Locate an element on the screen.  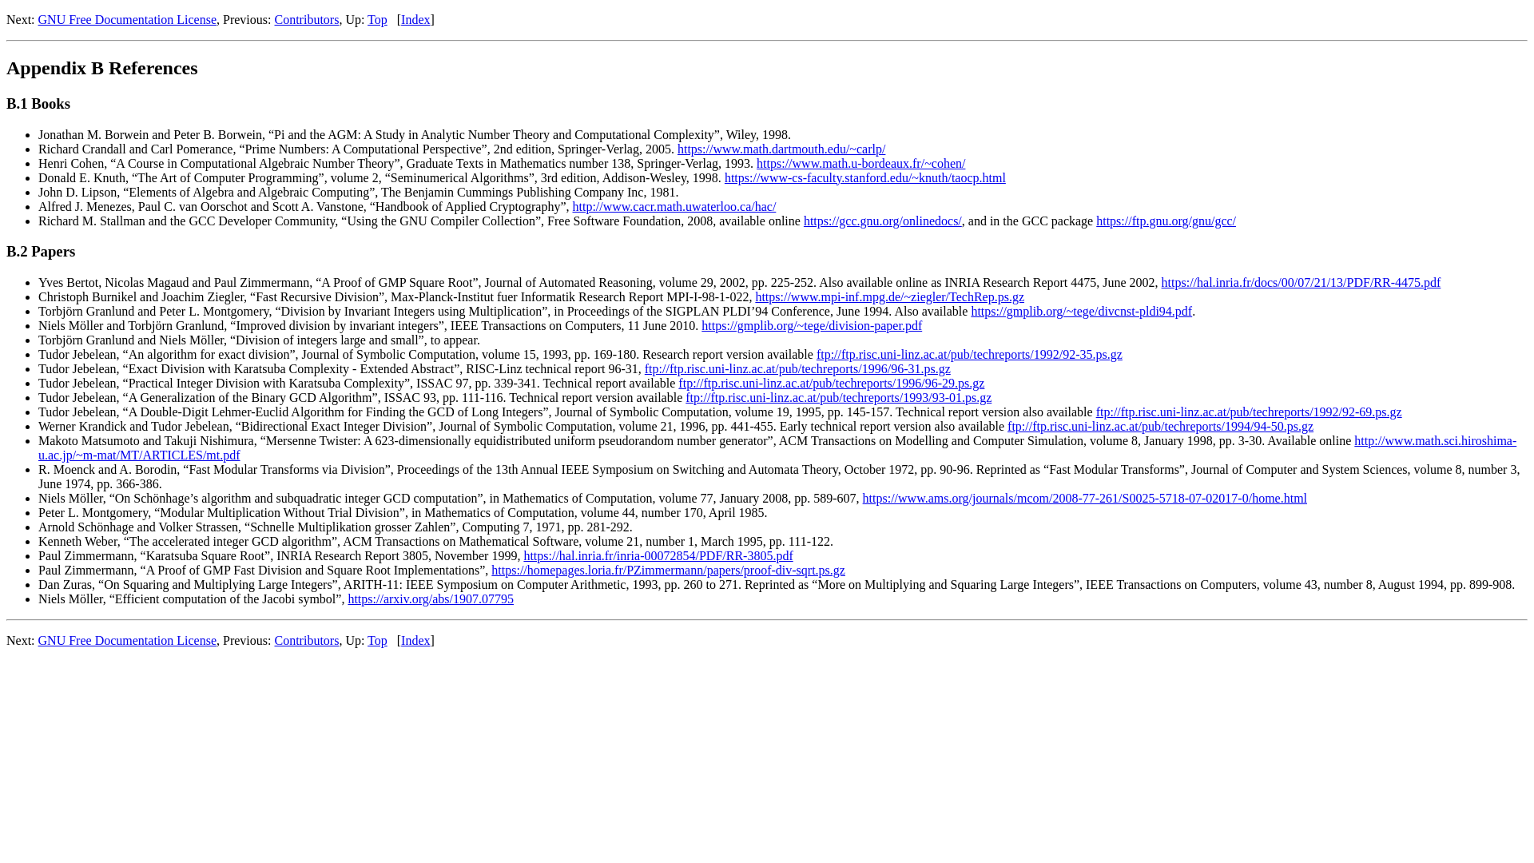
http://www.cacr.math.uwaterloo.ca/hac/ is located at coordinates (674, 206).